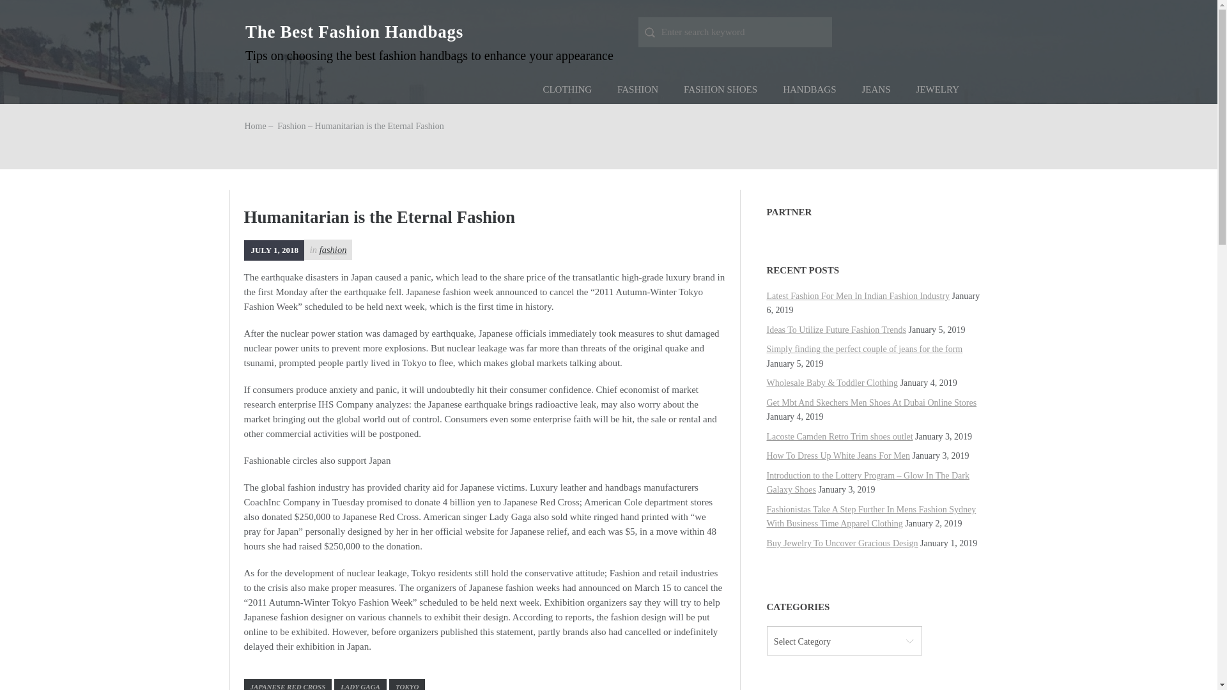  Describe the element at coordinates (288, 684) in the screenshot. I see `JAPANESE RED CROSS` at that location.